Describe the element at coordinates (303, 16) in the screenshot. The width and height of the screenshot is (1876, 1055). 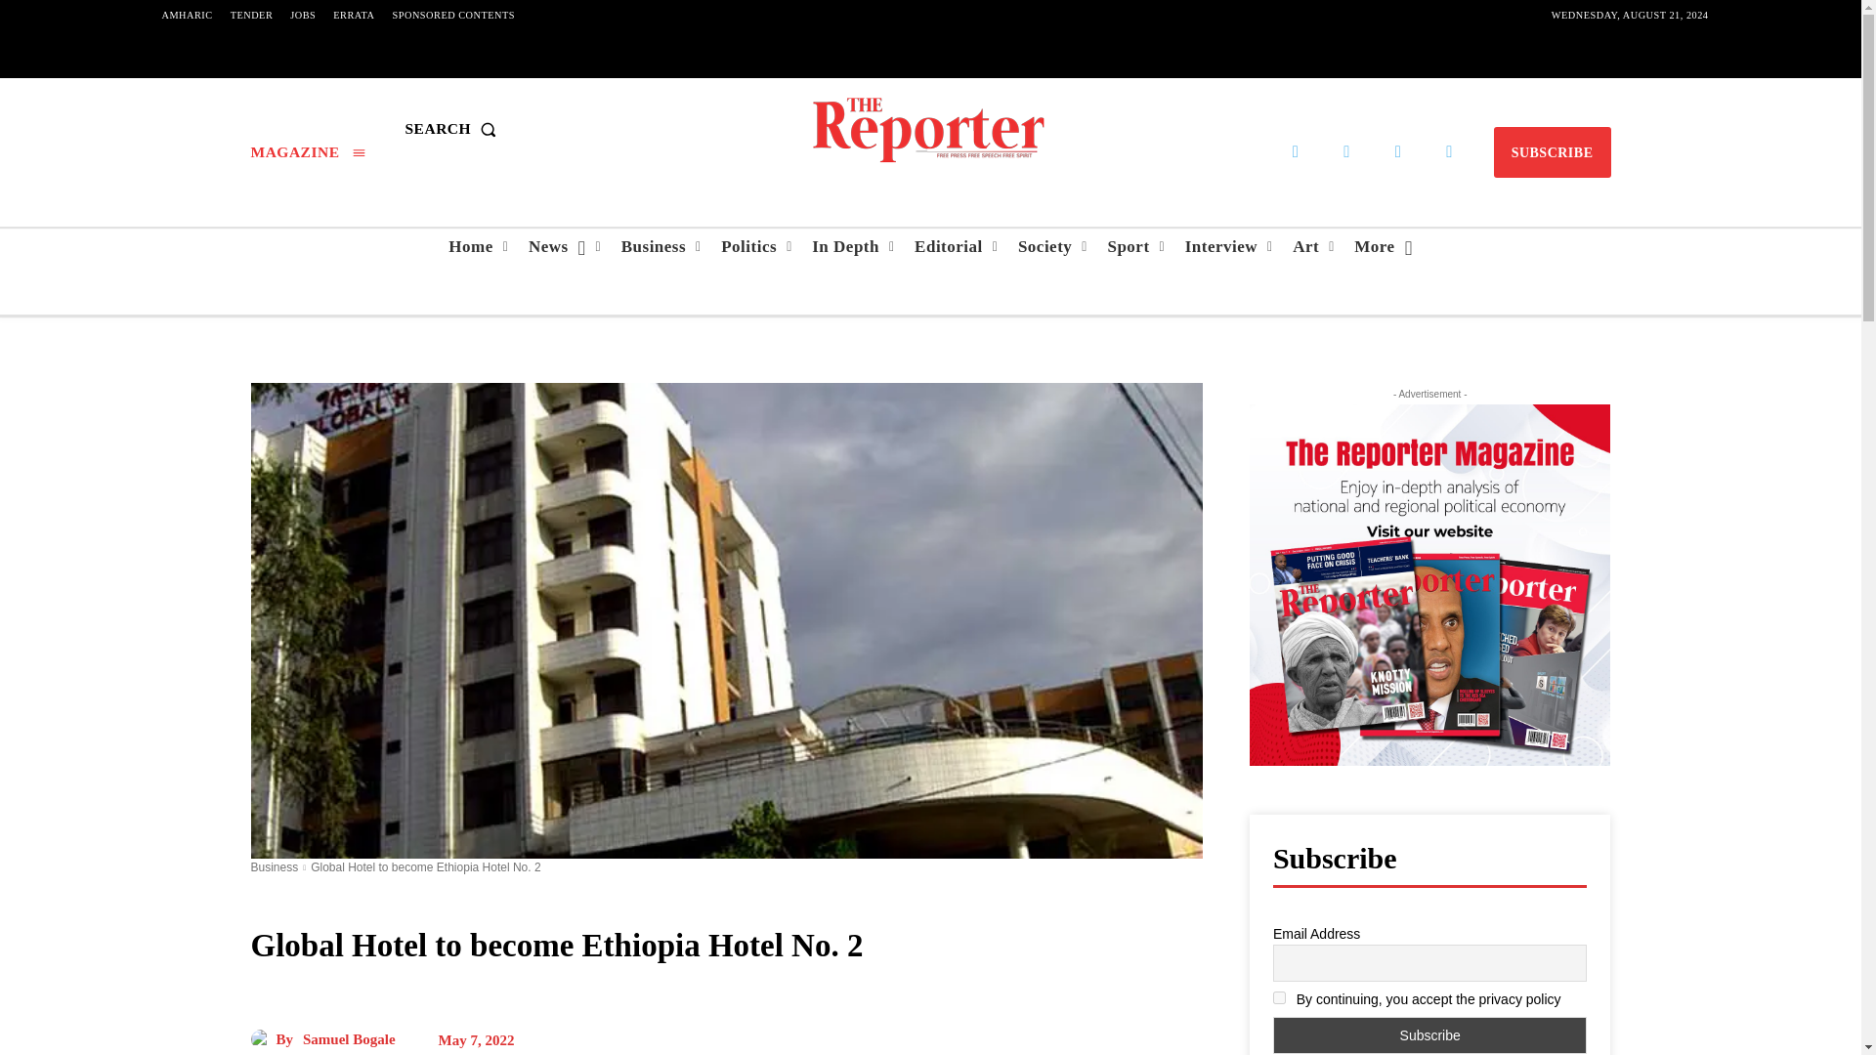
I see `JOBS` at that location.